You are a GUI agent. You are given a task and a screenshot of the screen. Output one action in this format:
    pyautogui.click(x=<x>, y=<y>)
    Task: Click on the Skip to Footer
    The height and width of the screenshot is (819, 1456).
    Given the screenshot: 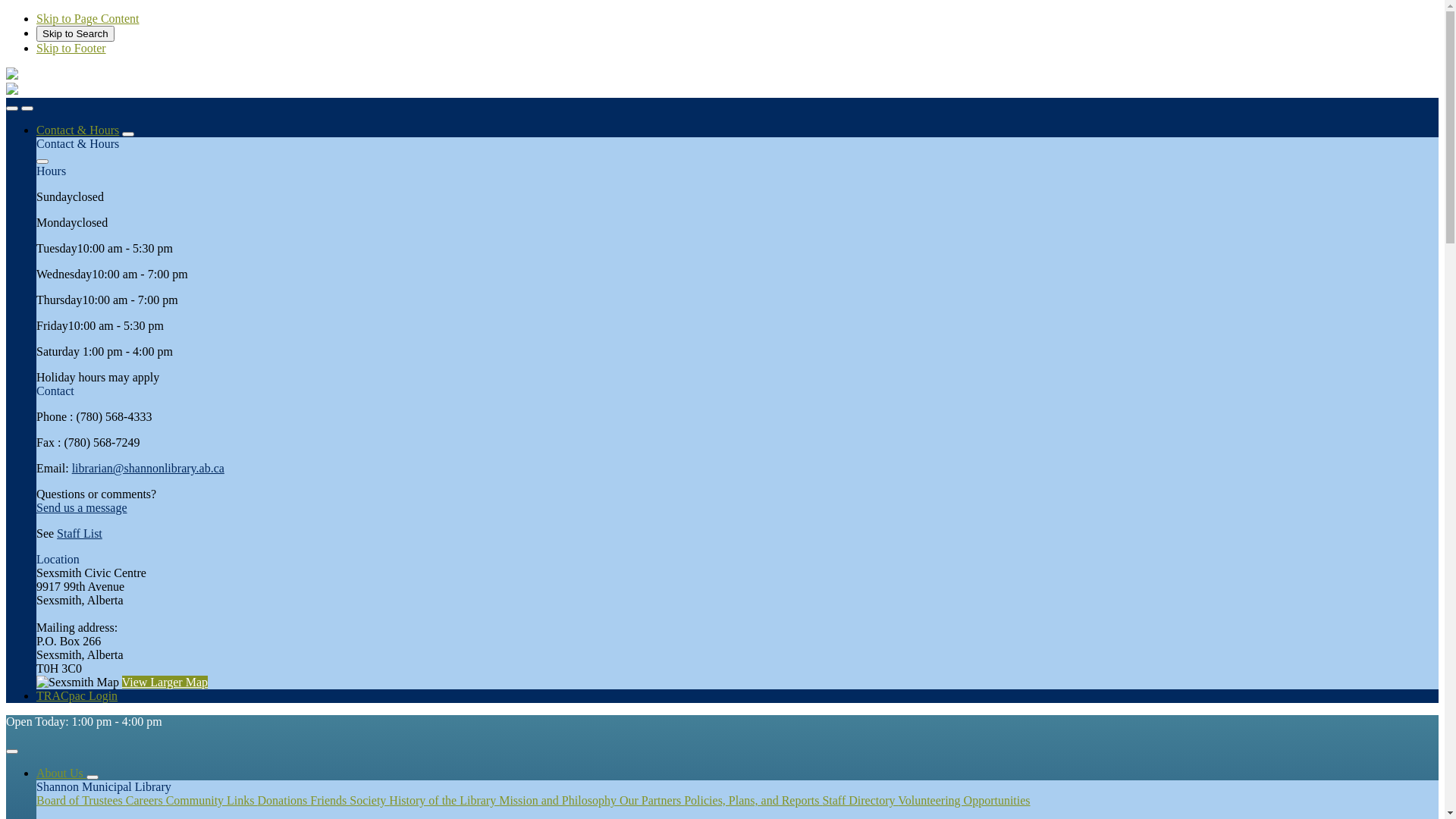 What is the action you would take?
    pyautogui.click(x=71, y=49)
    